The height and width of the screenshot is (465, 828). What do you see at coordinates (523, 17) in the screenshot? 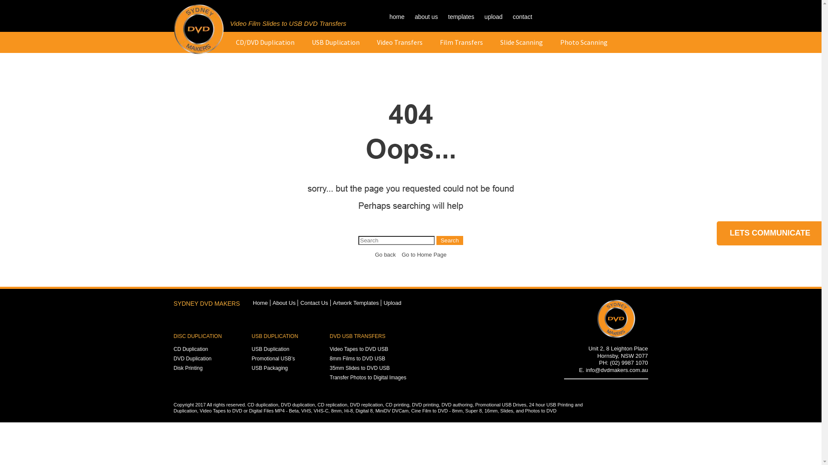
I see `contact` at bounding box center [523, 17].